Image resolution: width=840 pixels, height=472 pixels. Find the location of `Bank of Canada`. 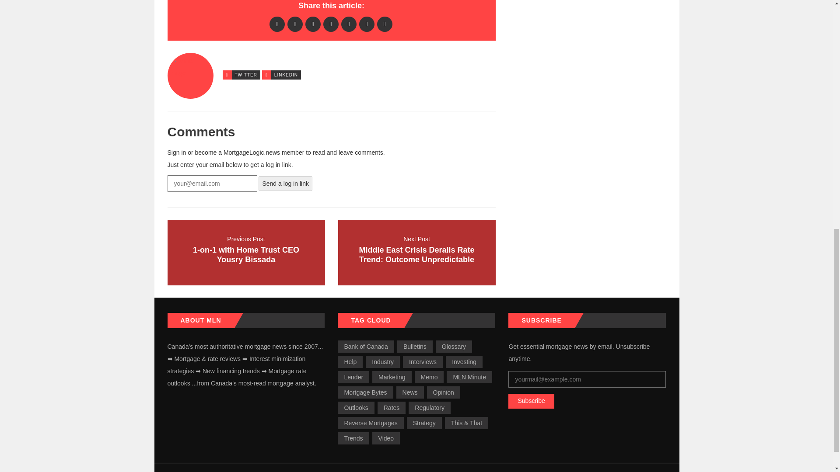

Bank of Canada is located at coordinates (366, 346).